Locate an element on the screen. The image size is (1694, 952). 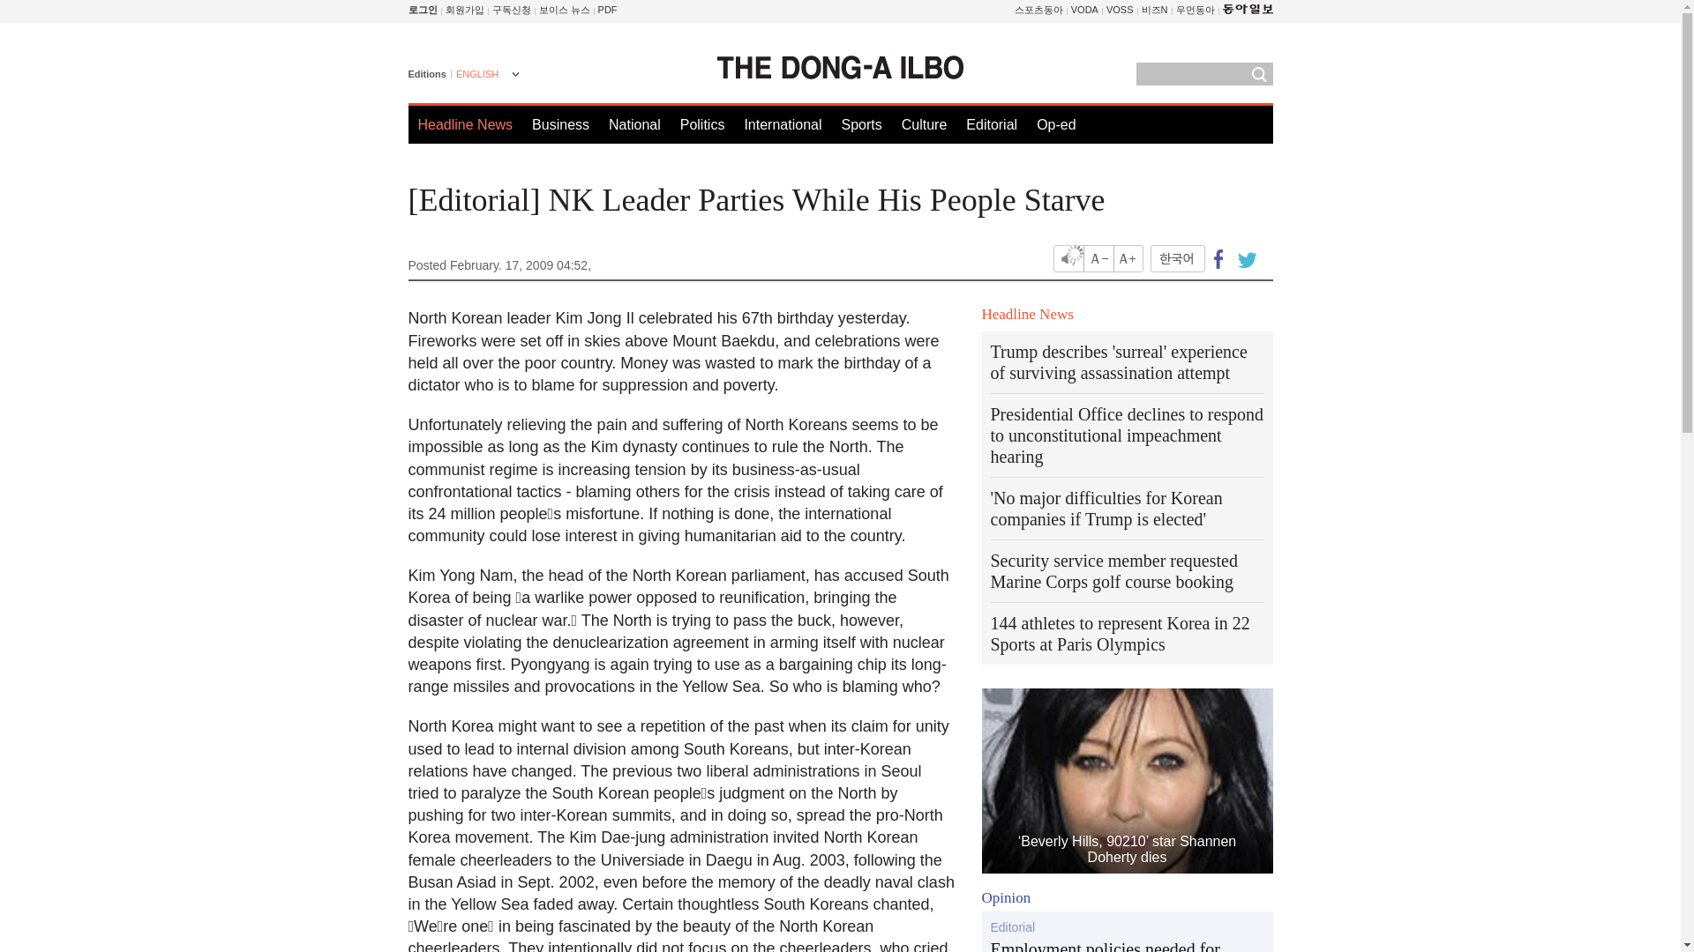
VOSS is located at coordinates (1119, 10).